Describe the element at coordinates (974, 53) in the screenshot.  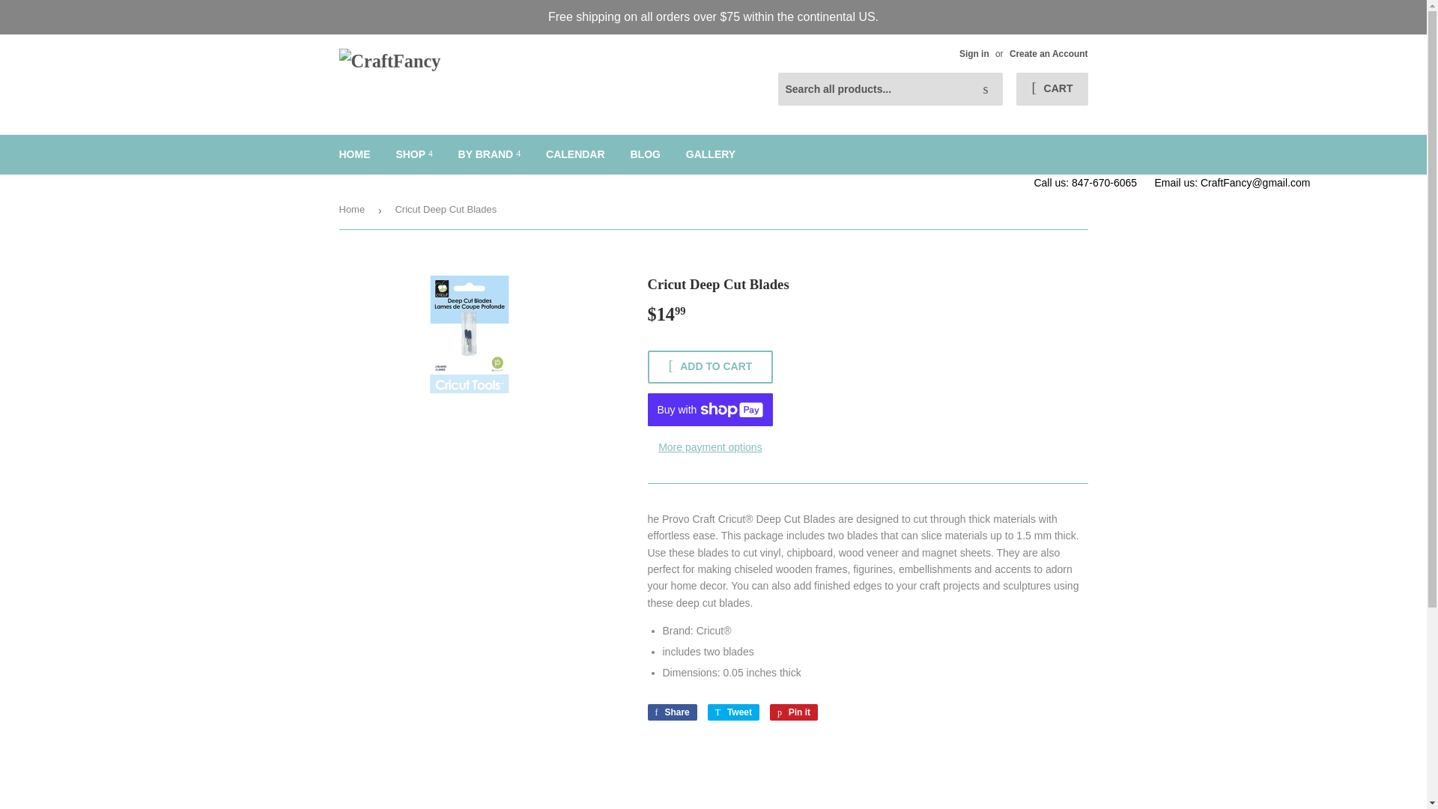
I see `Sign in` at that location.